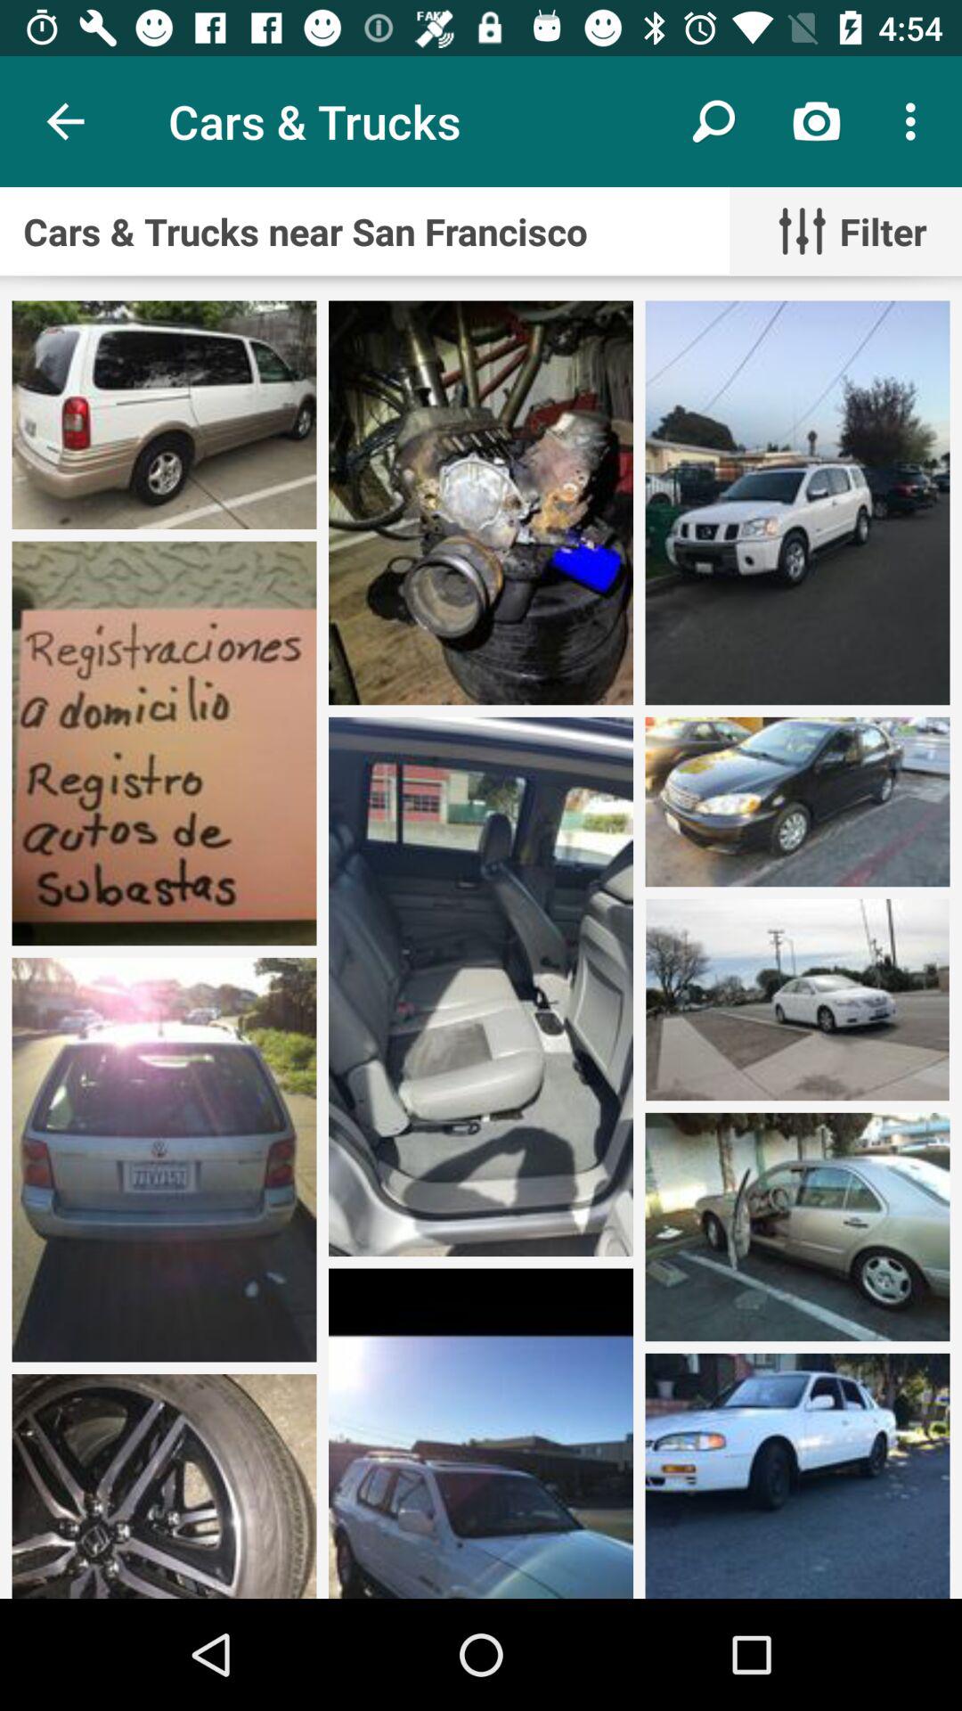  I want to click on flip to the filter, so click(845, 232).